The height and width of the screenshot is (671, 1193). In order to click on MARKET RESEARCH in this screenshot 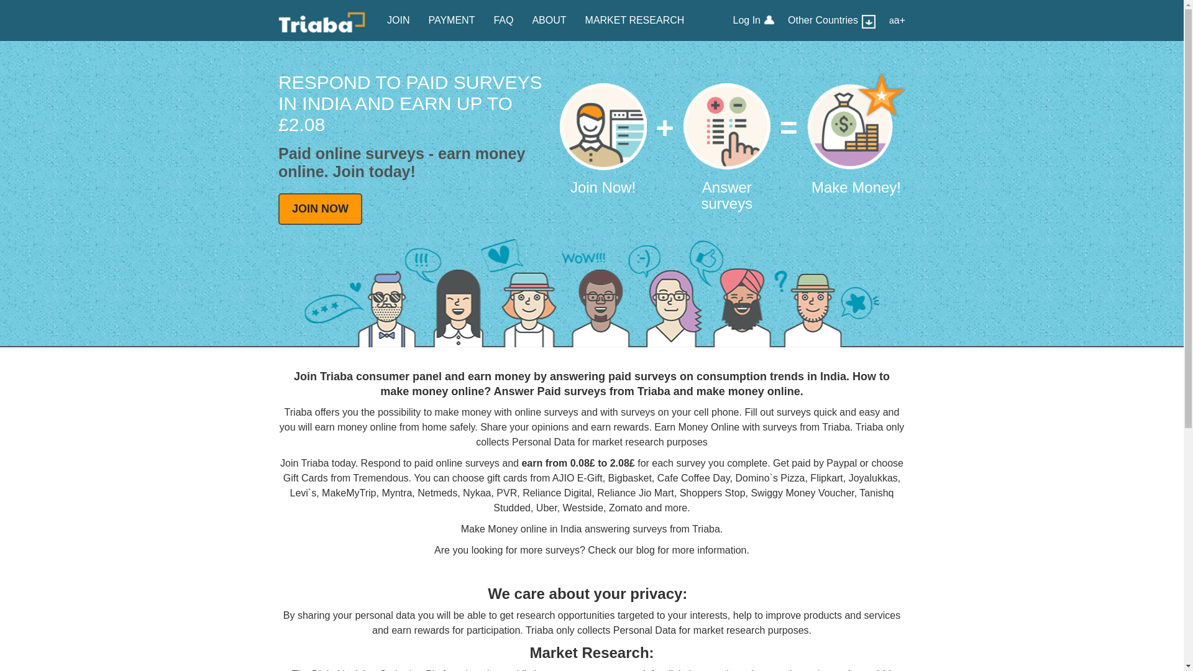, I will do `click(635, 20)`.